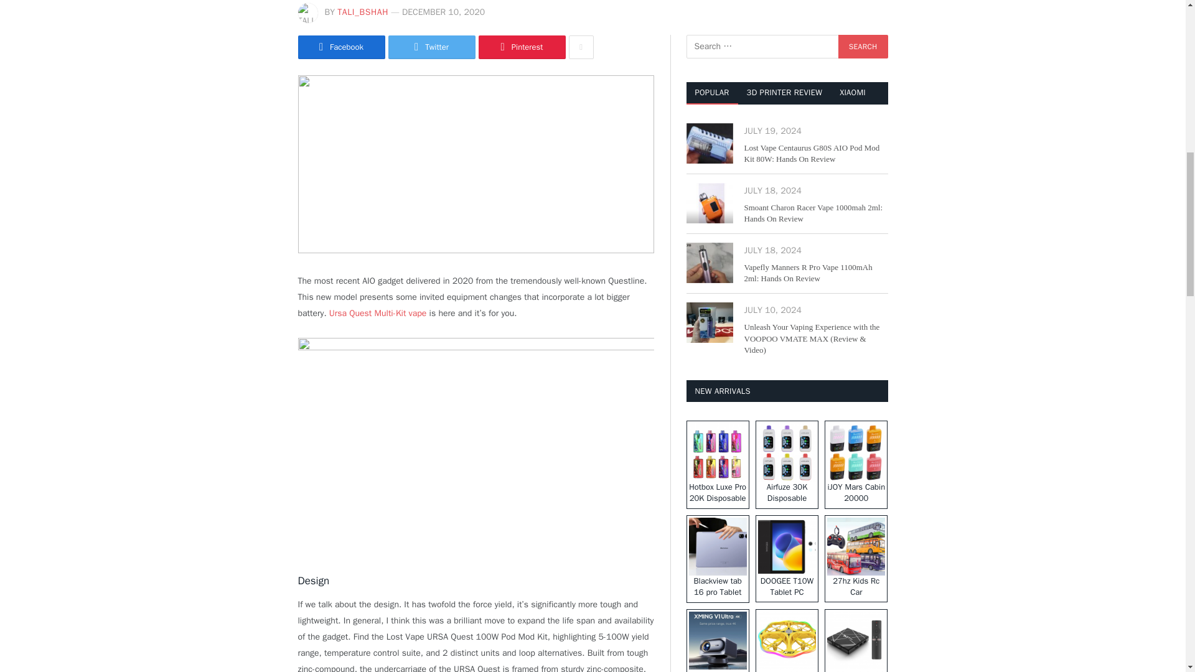 The image size is (1195, 672). I want to click on Search, so click(863, 46).